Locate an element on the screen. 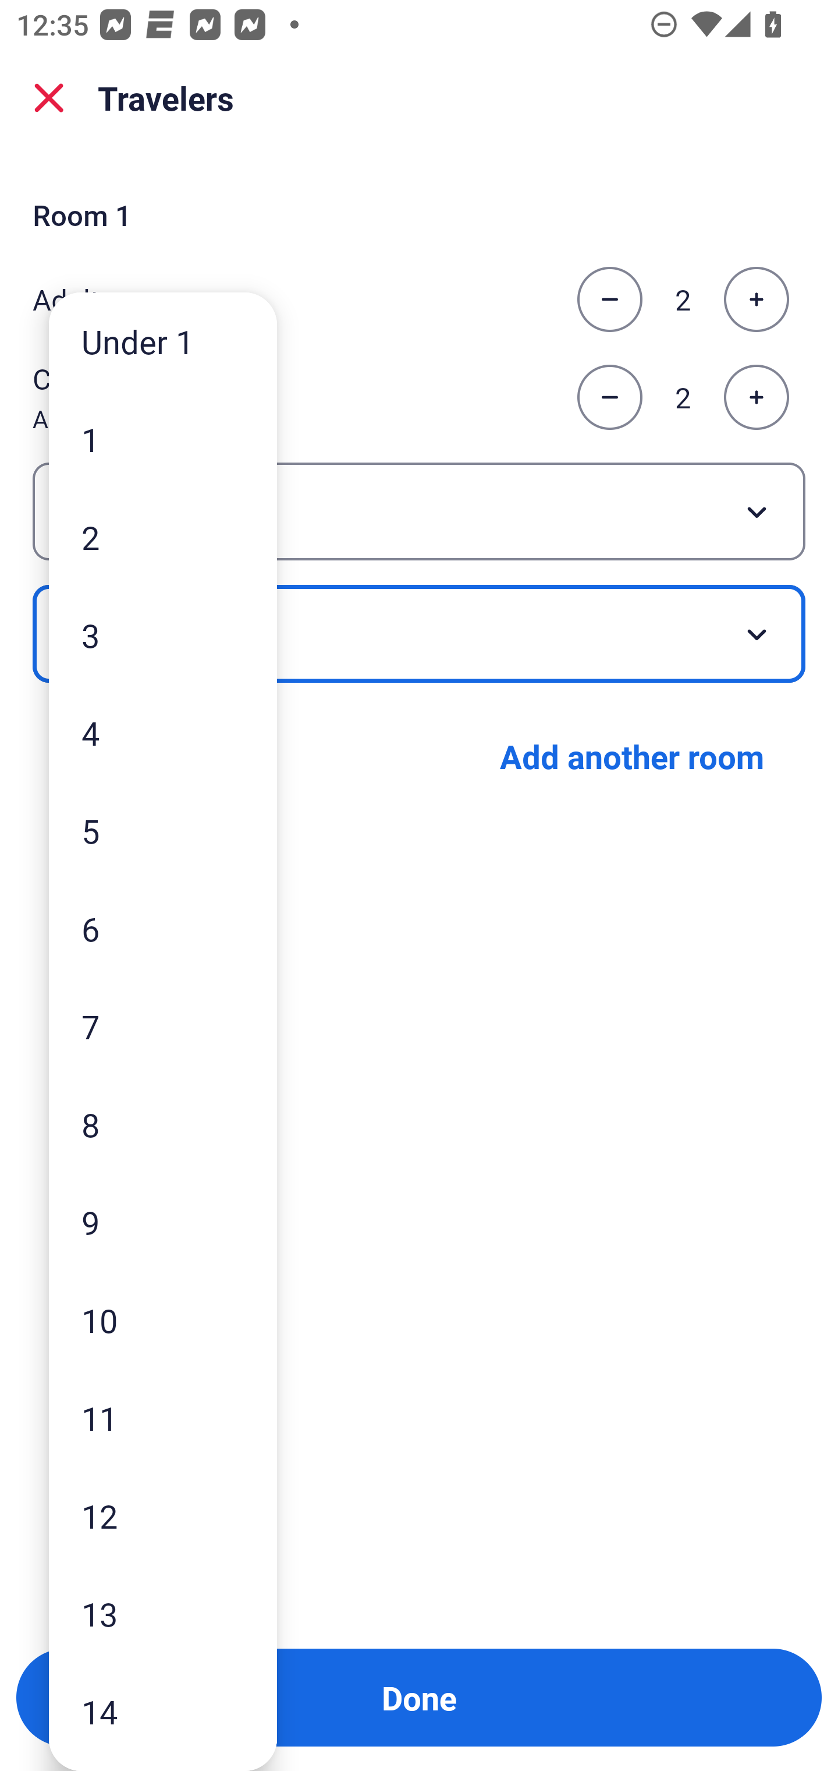 The width and height of the screenshot is (838, 1771). 10 is located at coordinates (163, 1320).